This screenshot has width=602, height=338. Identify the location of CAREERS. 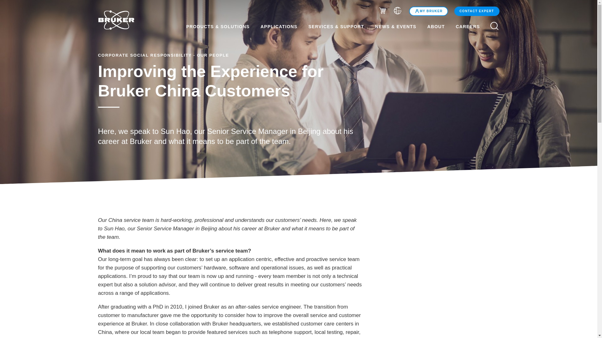
(472, 26).